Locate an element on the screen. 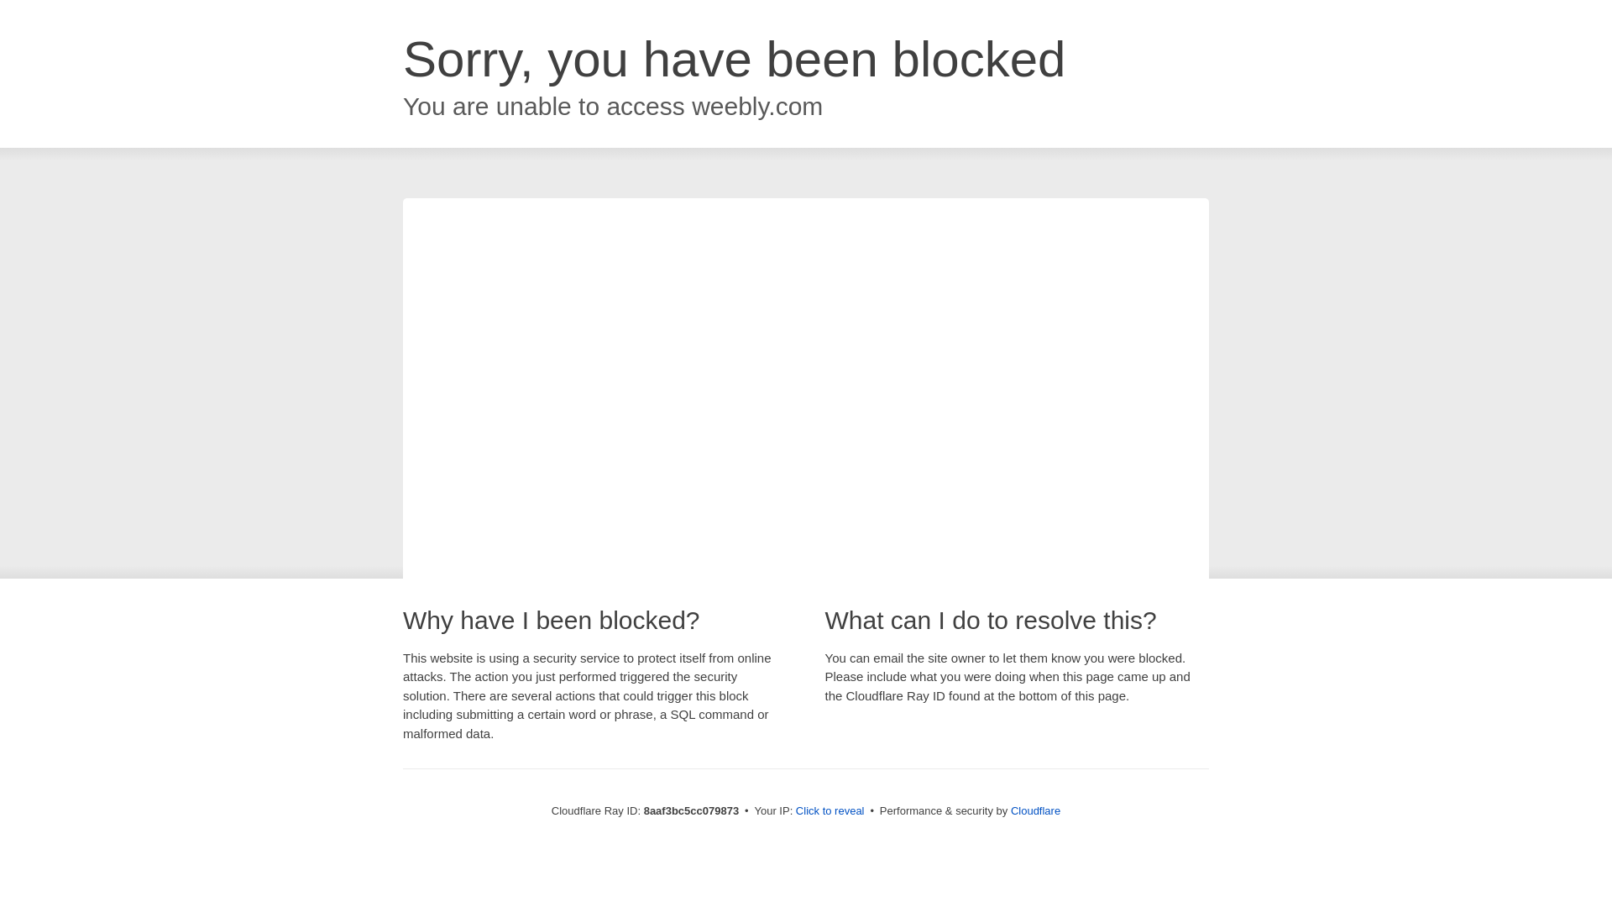 The height and width of the screenshot is (907, 1612). Click to reveal is located at coordinates (830, 811).